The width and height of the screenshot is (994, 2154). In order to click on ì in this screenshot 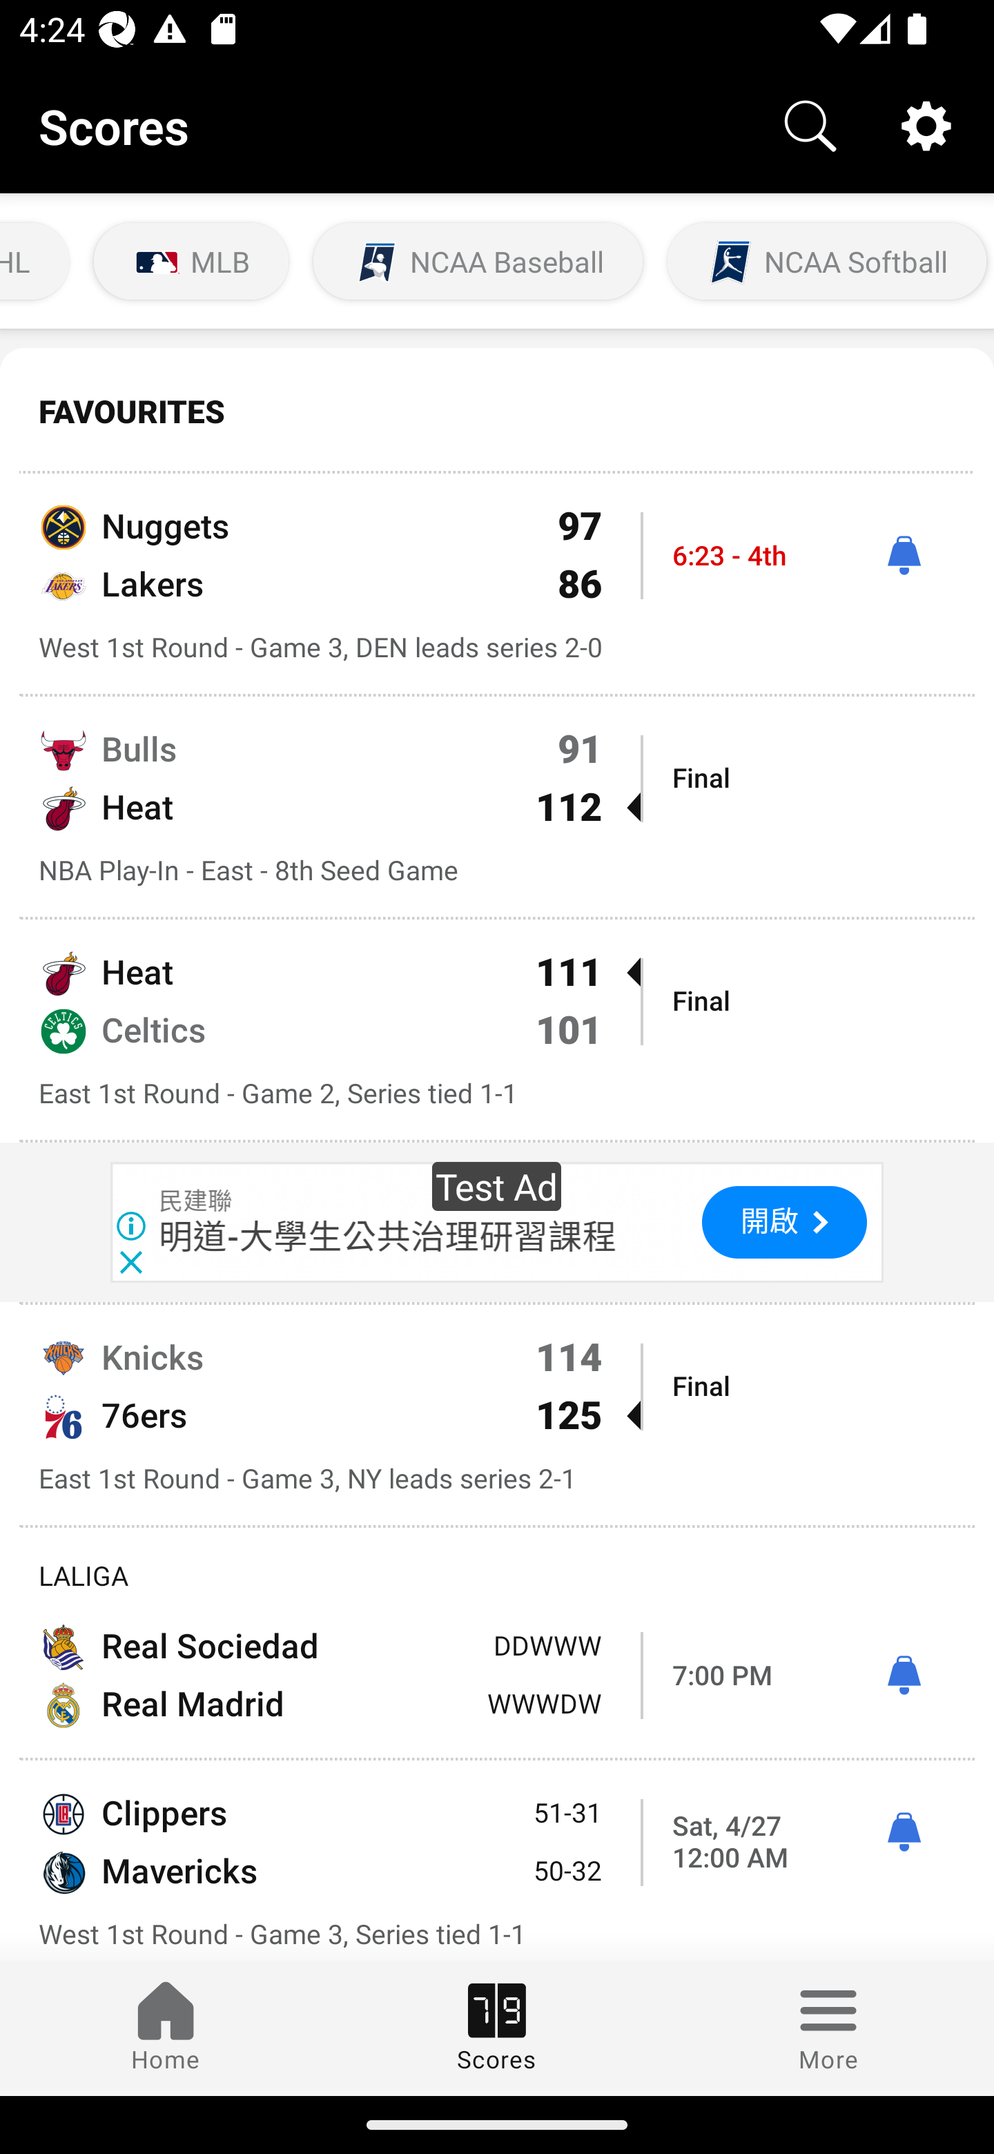, I will do `click(904, 555)`.